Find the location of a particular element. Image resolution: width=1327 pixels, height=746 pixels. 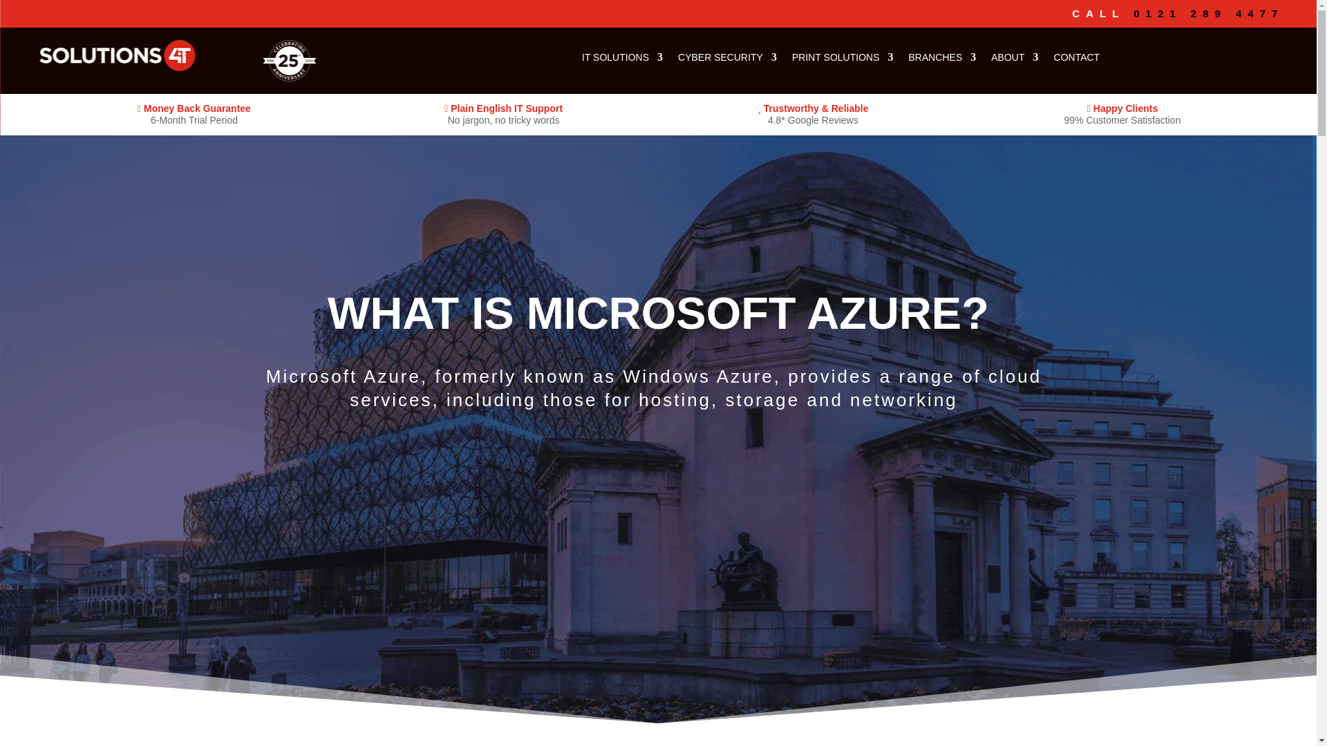

25-year-logo-wo is located at coordinates (492, 70).